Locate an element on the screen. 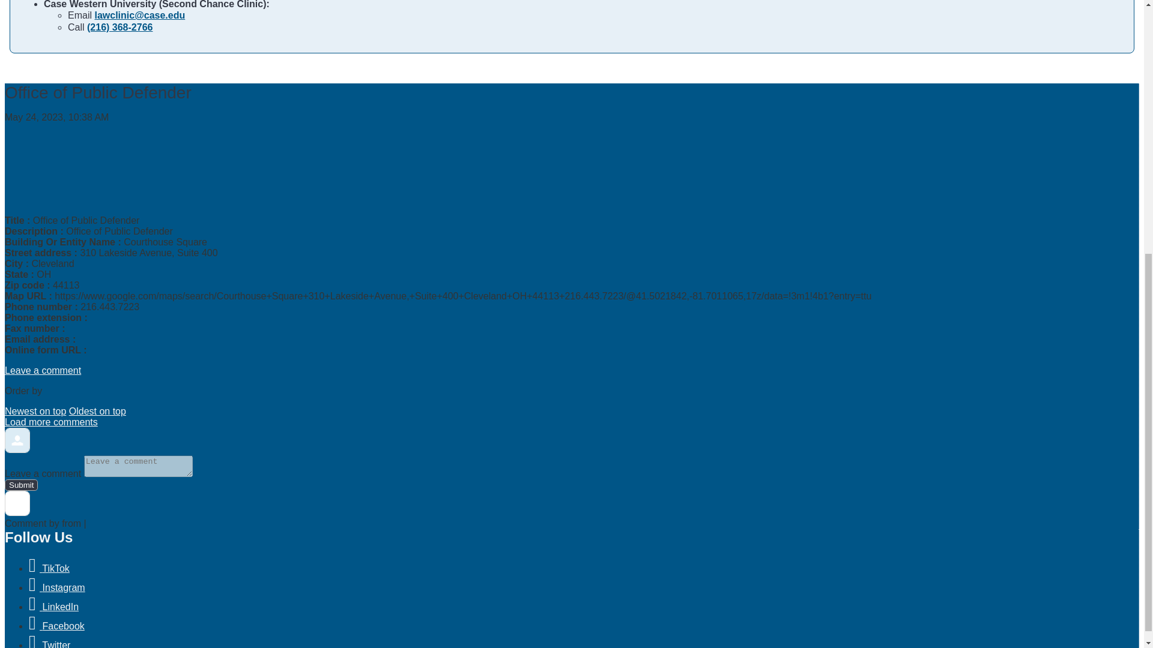  Oldest on top is located at coordinates (97, 412).